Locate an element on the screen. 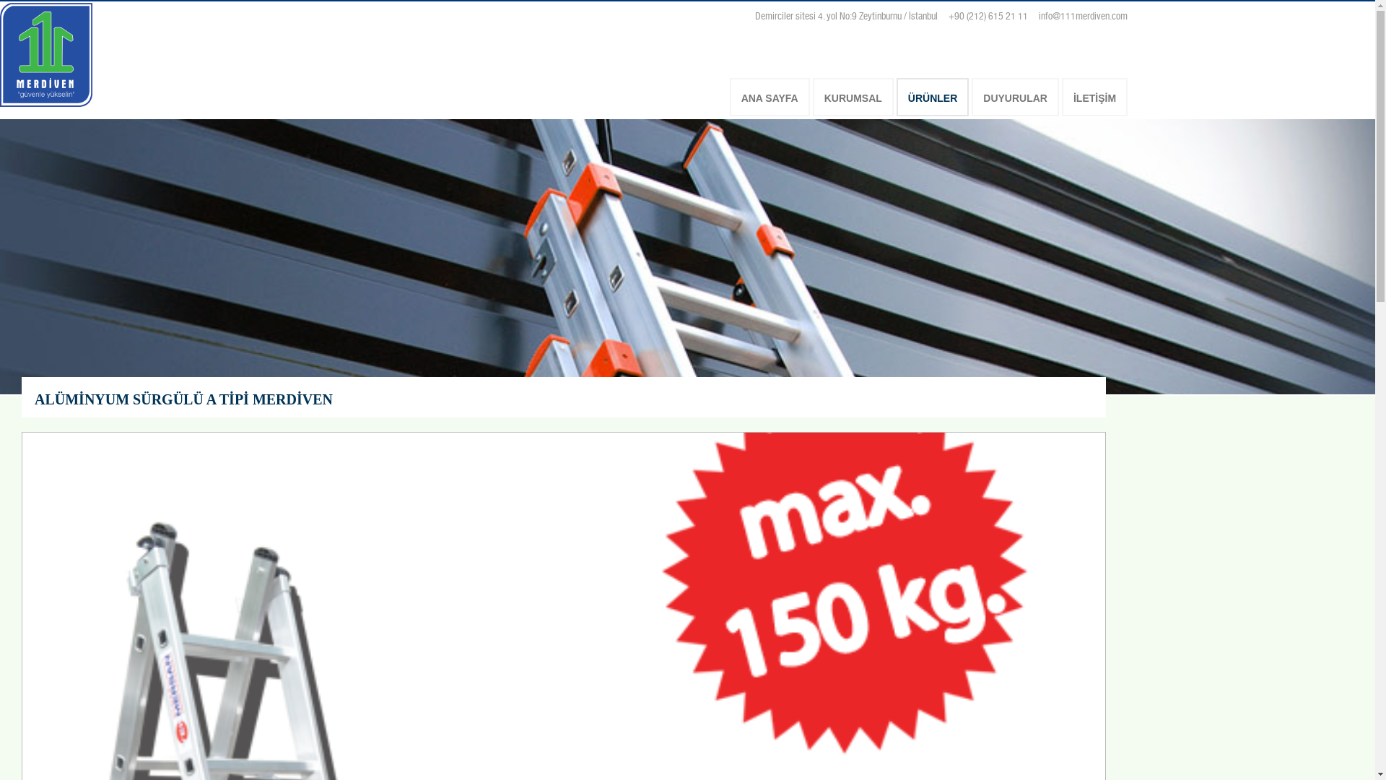  ANA SAYFA is located at coordinates (770, 97).